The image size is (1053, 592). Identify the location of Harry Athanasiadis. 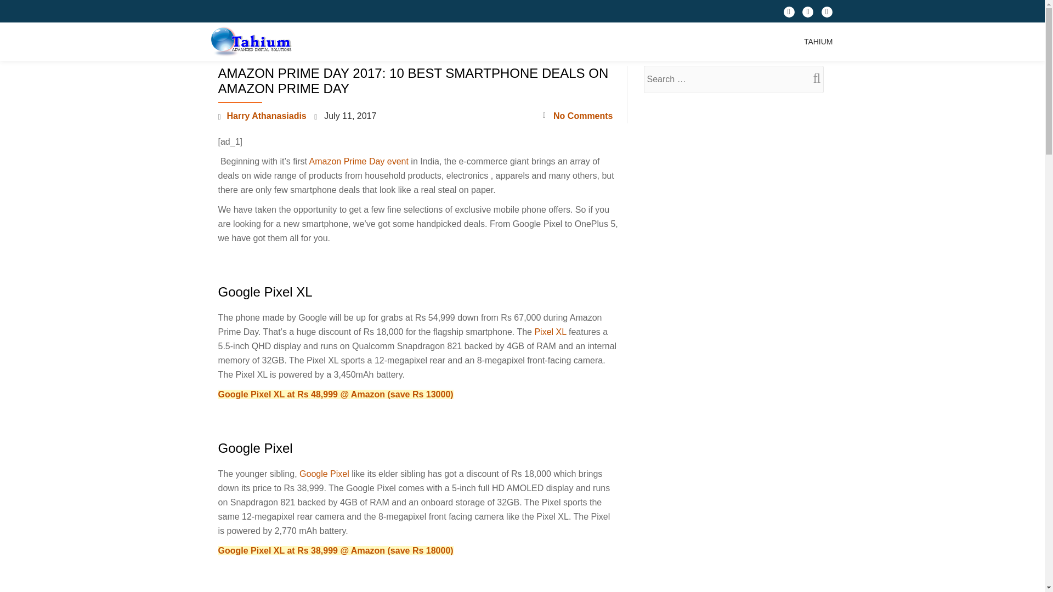
(267, 116).